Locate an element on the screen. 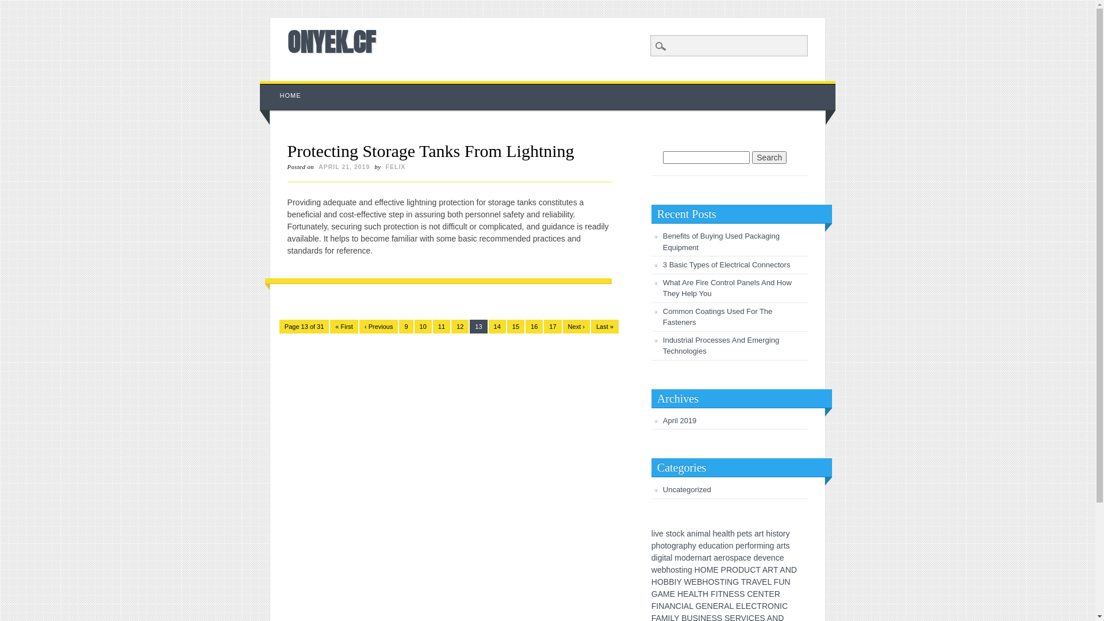 This screenshot has width=1104, height=621. O is located at coordinates (770, 606).